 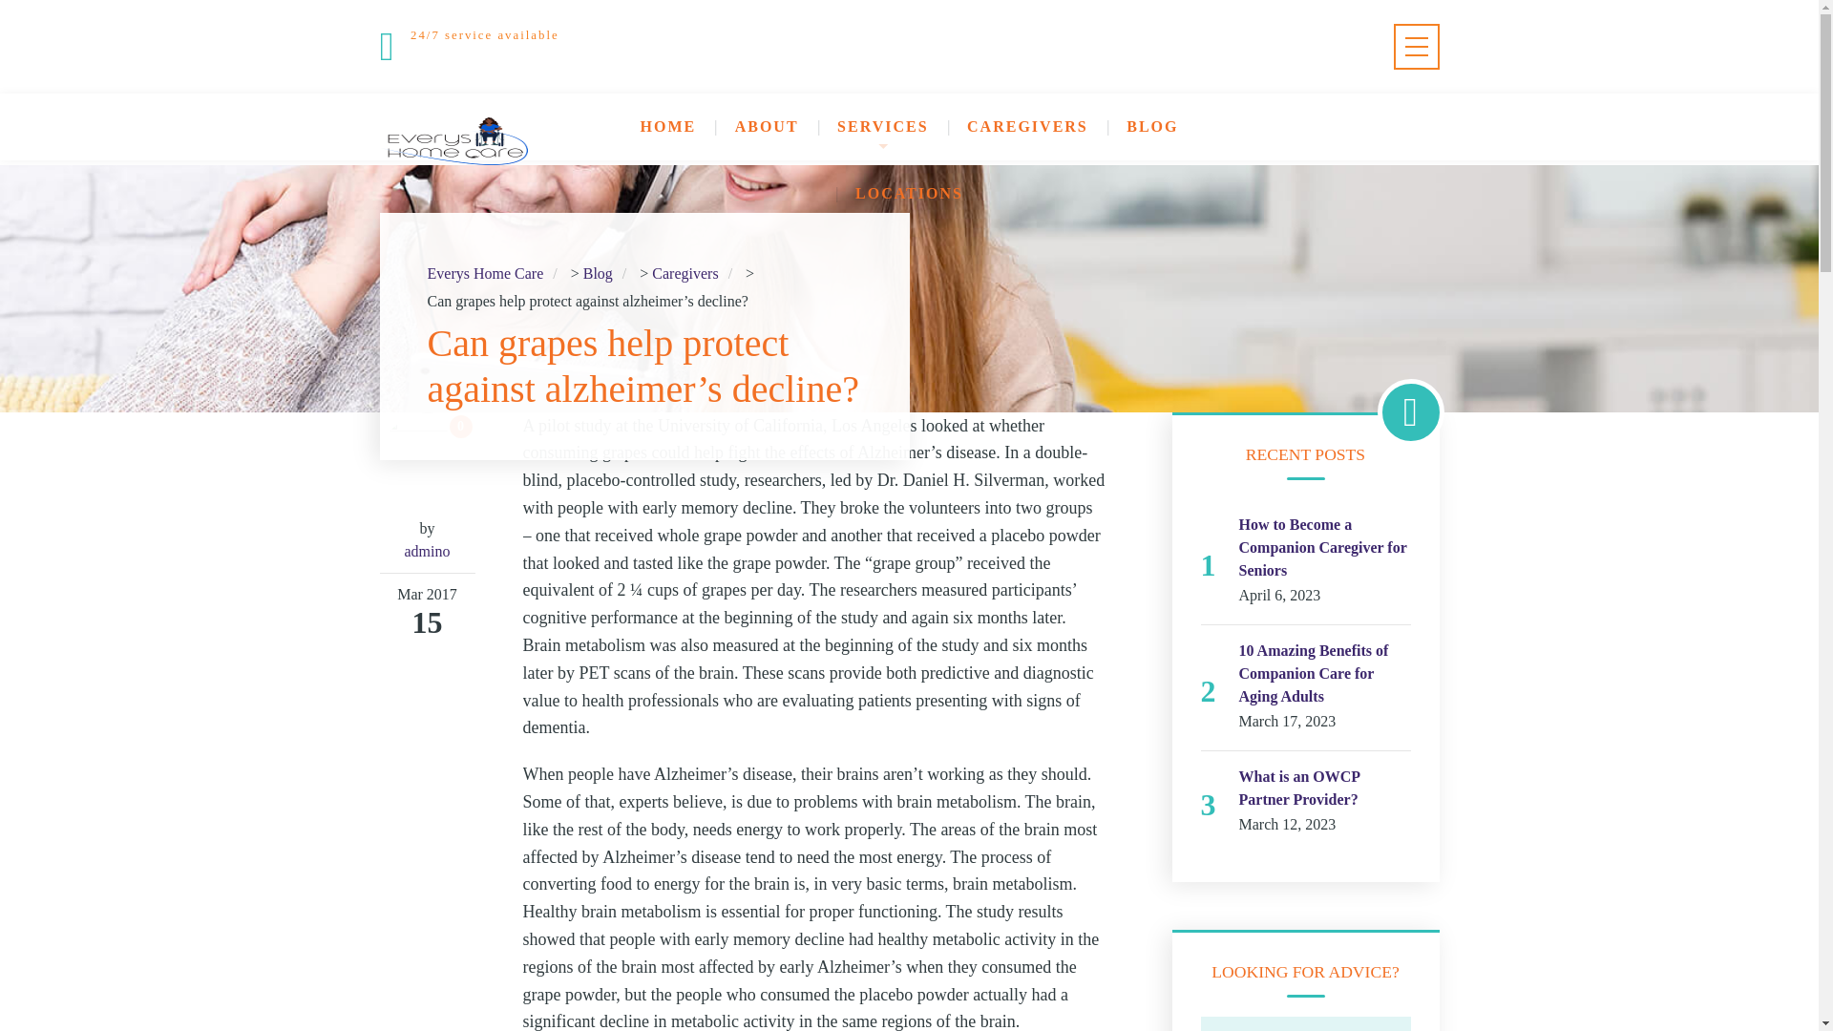 What do you see at coordinates (685, 275) in the screenshot?
I see `Go to the Caregivers Category archives.` at bounding box center [685, 275].